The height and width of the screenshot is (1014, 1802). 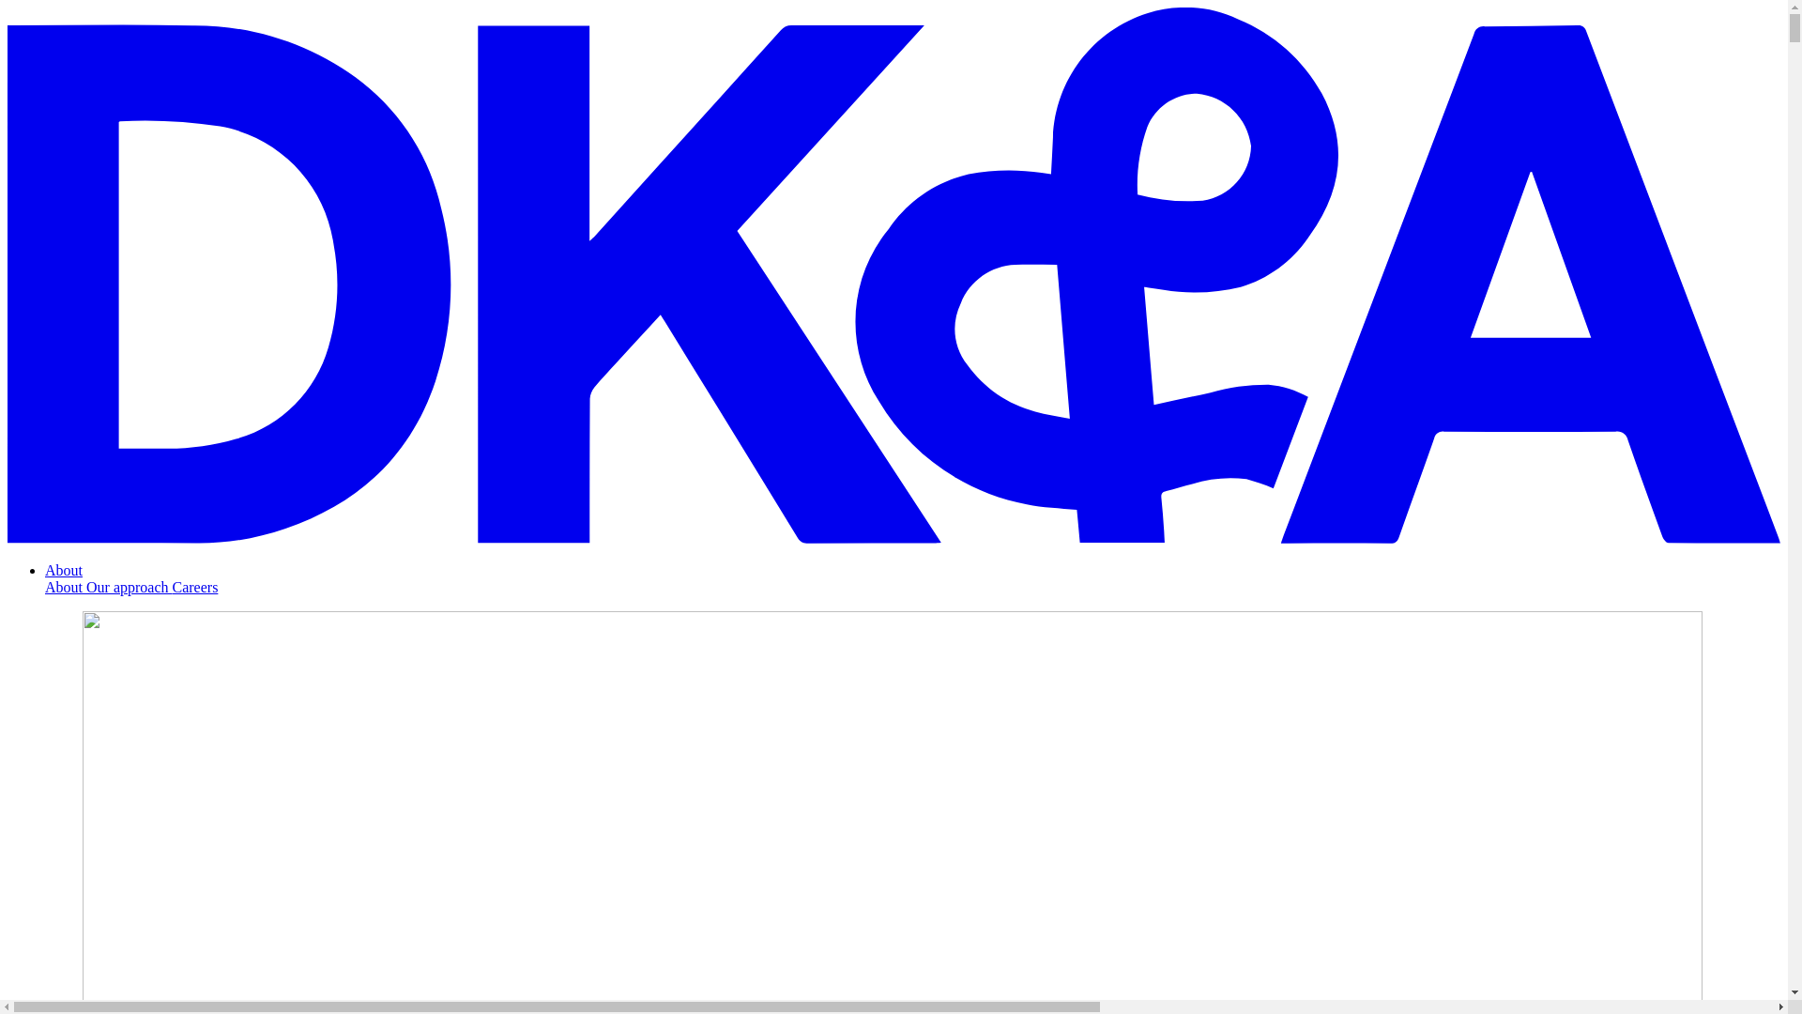 What do you see at coordinates (130, 586) in the screenshot?
I see `Our approach` at bounding box center [130, 586].